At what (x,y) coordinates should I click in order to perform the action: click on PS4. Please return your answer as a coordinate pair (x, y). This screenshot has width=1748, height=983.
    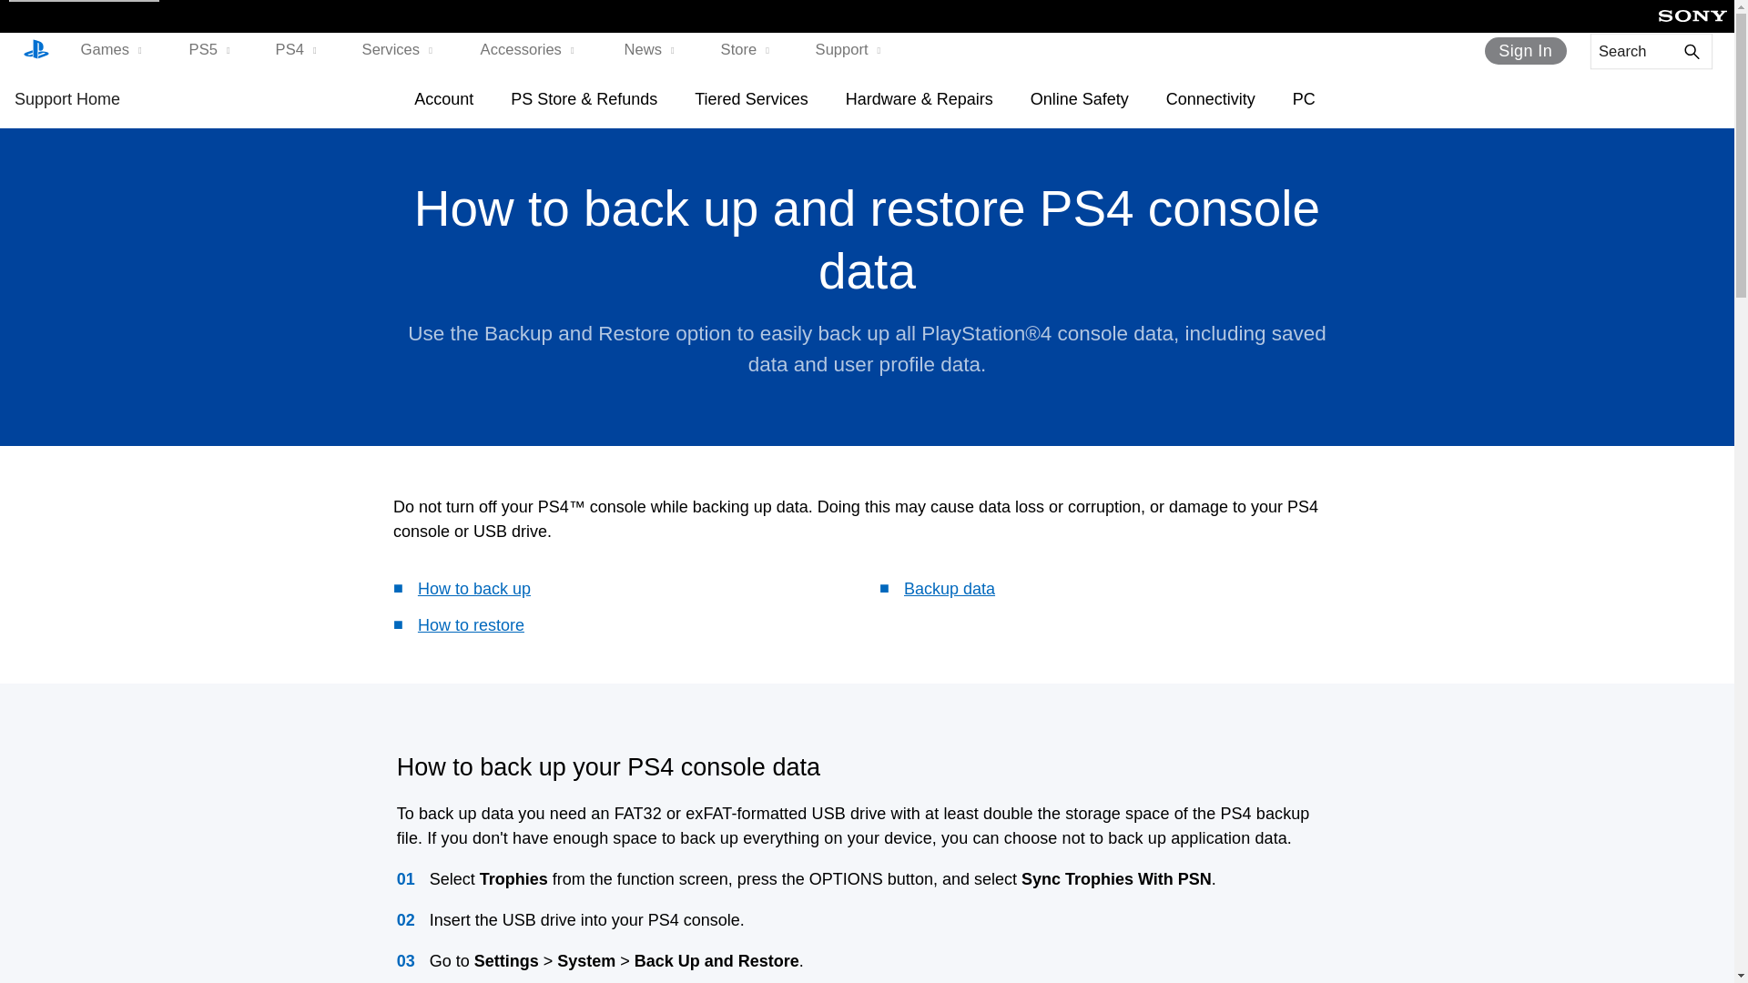
    Looking at the image, I should click on (298, 50).